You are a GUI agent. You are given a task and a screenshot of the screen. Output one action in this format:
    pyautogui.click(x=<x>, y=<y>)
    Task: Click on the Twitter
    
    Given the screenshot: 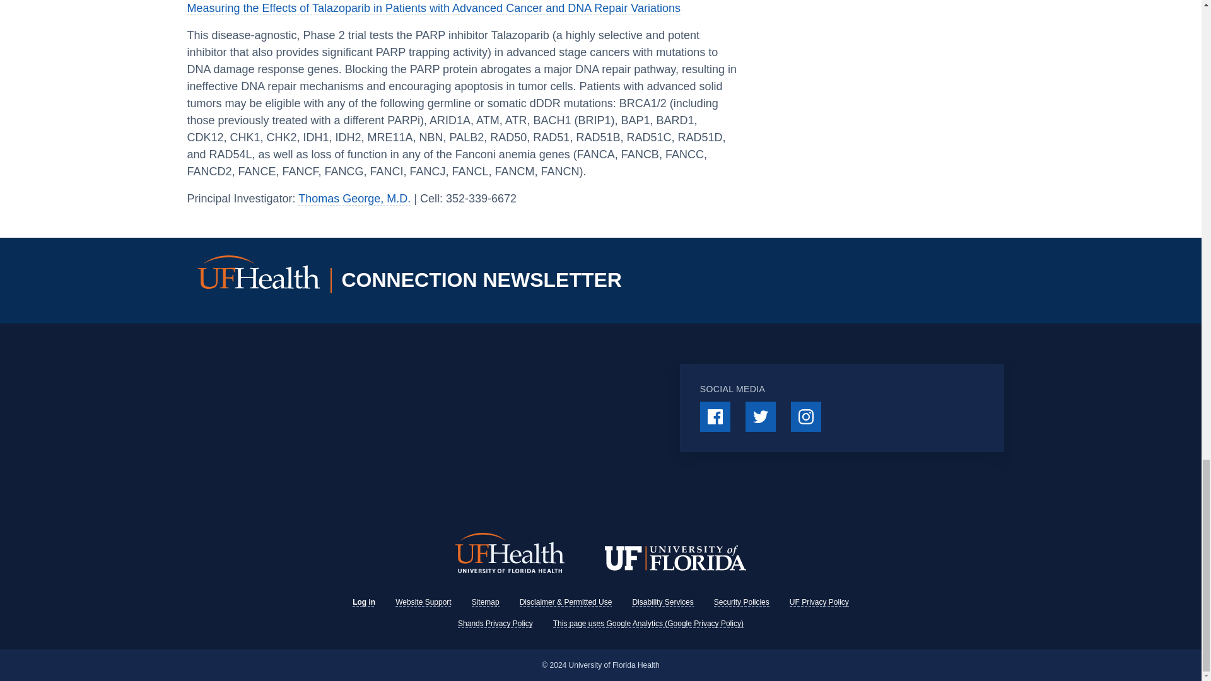 What is the action you would take?
    pyautogui.click(x=761, y=416)
    